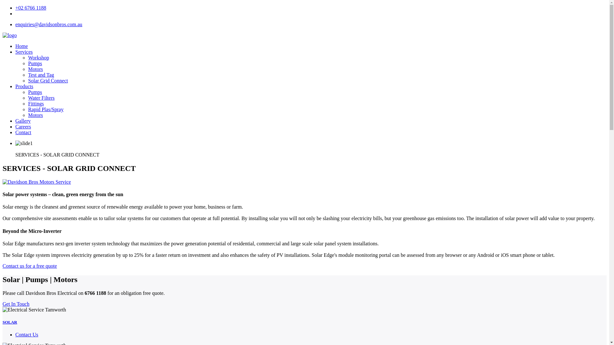 The image size is (614, 345). What do you see at coordinates (27, 334) in the screenshot?
I see `Contact Us` at bounding box center [27, 334].